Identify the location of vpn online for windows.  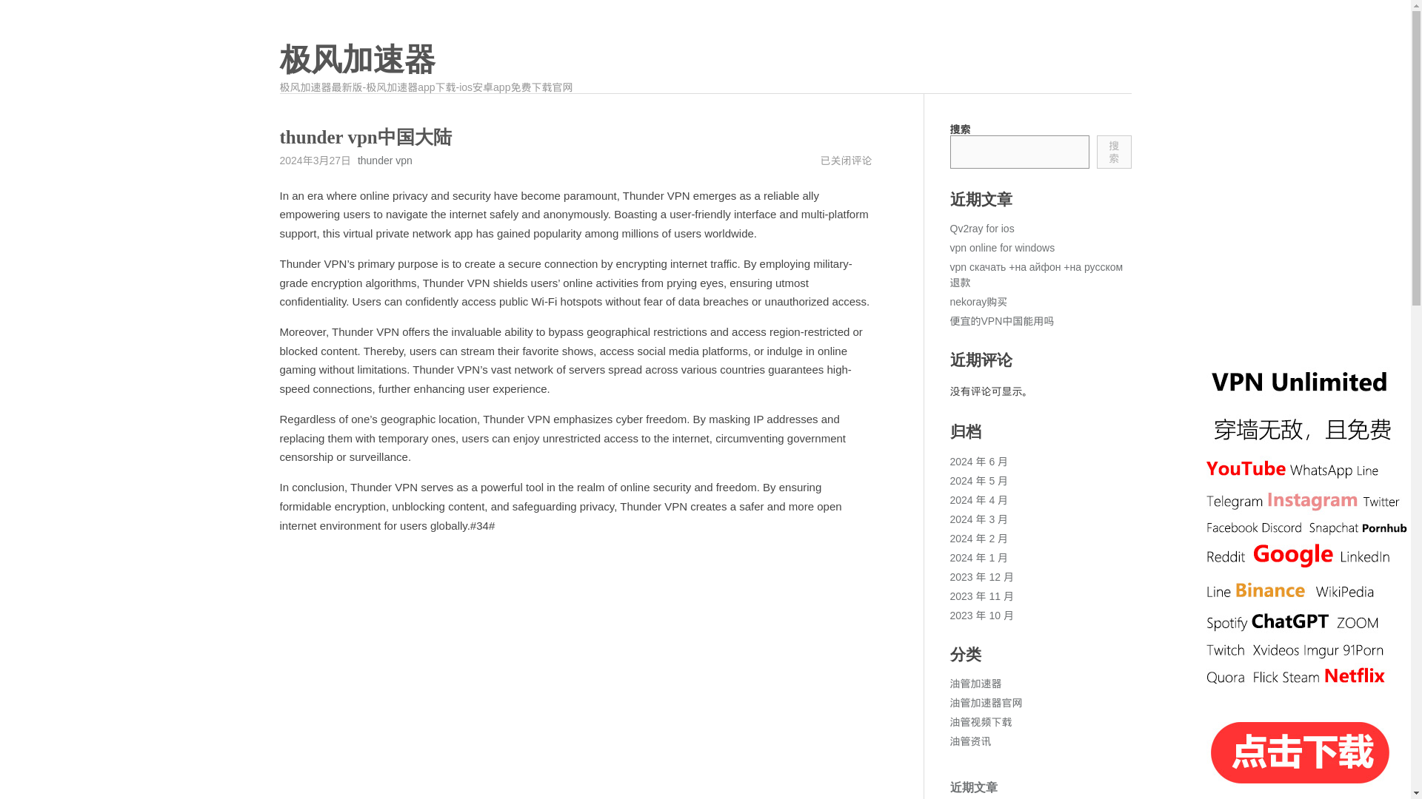
(1002, 248).